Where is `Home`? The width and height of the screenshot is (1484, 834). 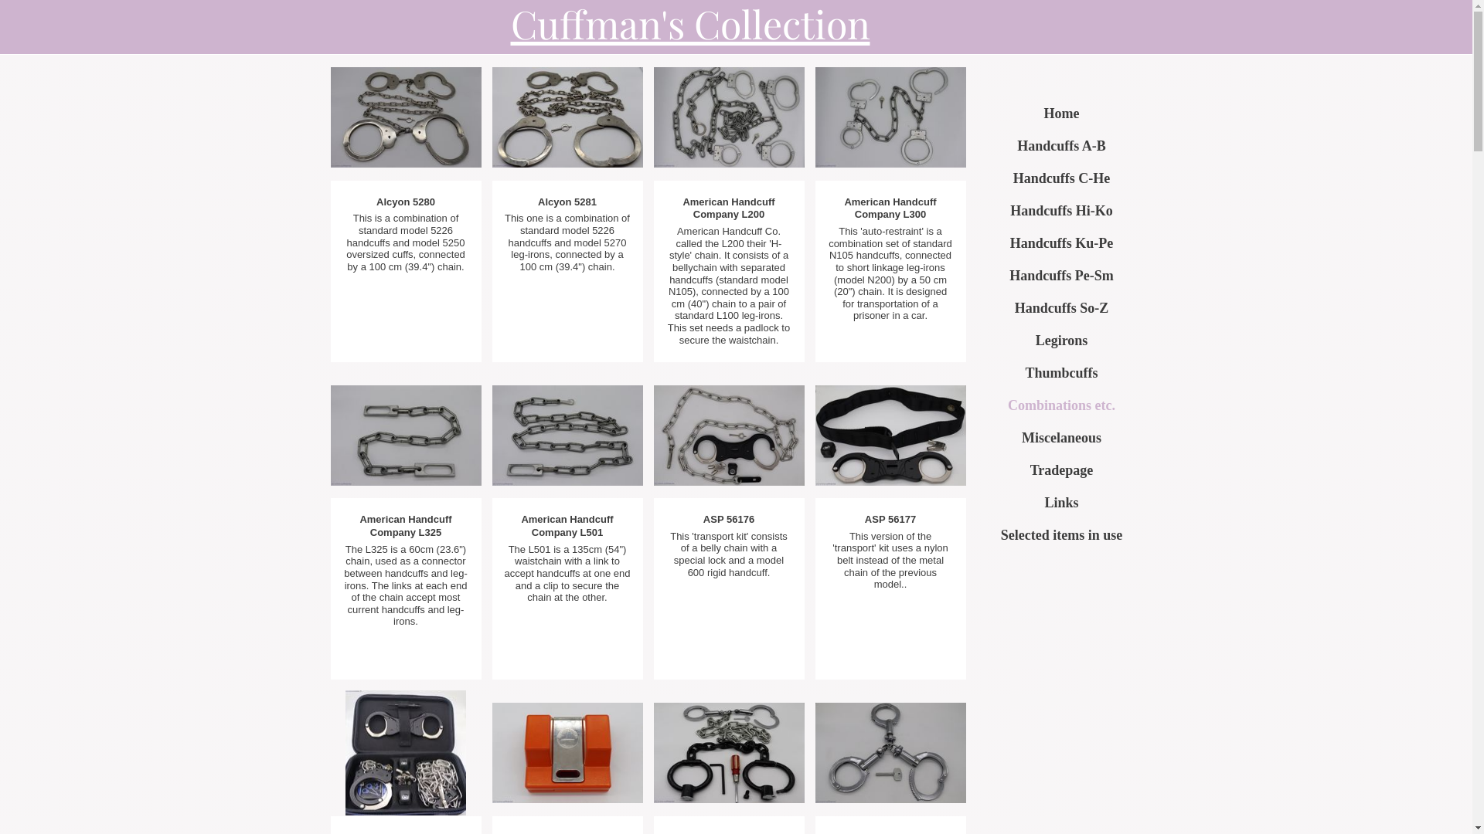 Home is located at coordinates (1061, 114).